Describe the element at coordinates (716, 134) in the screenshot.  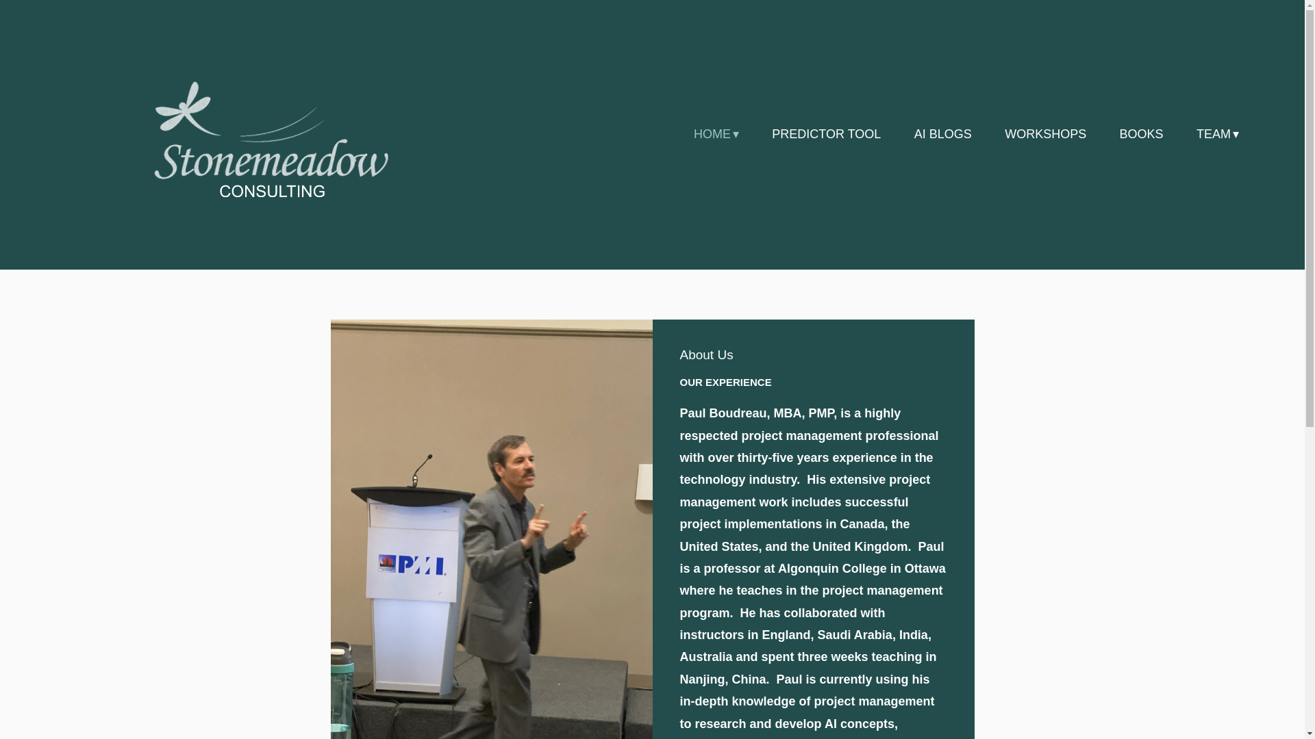
I see `HOME` at that location.